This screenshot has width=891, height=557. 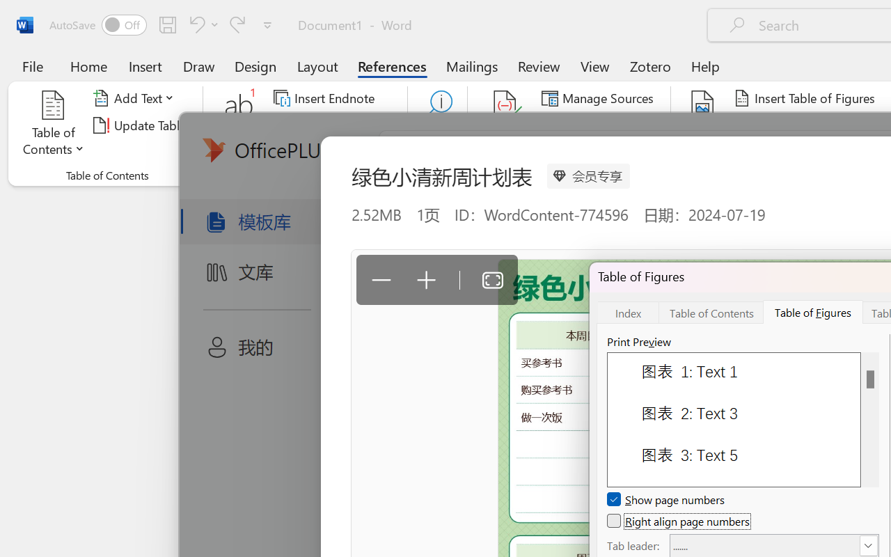 What do you see at coordinates (711, 312) in the screenshot?
I see `Table of Contents` at bounding box center [711, 312].